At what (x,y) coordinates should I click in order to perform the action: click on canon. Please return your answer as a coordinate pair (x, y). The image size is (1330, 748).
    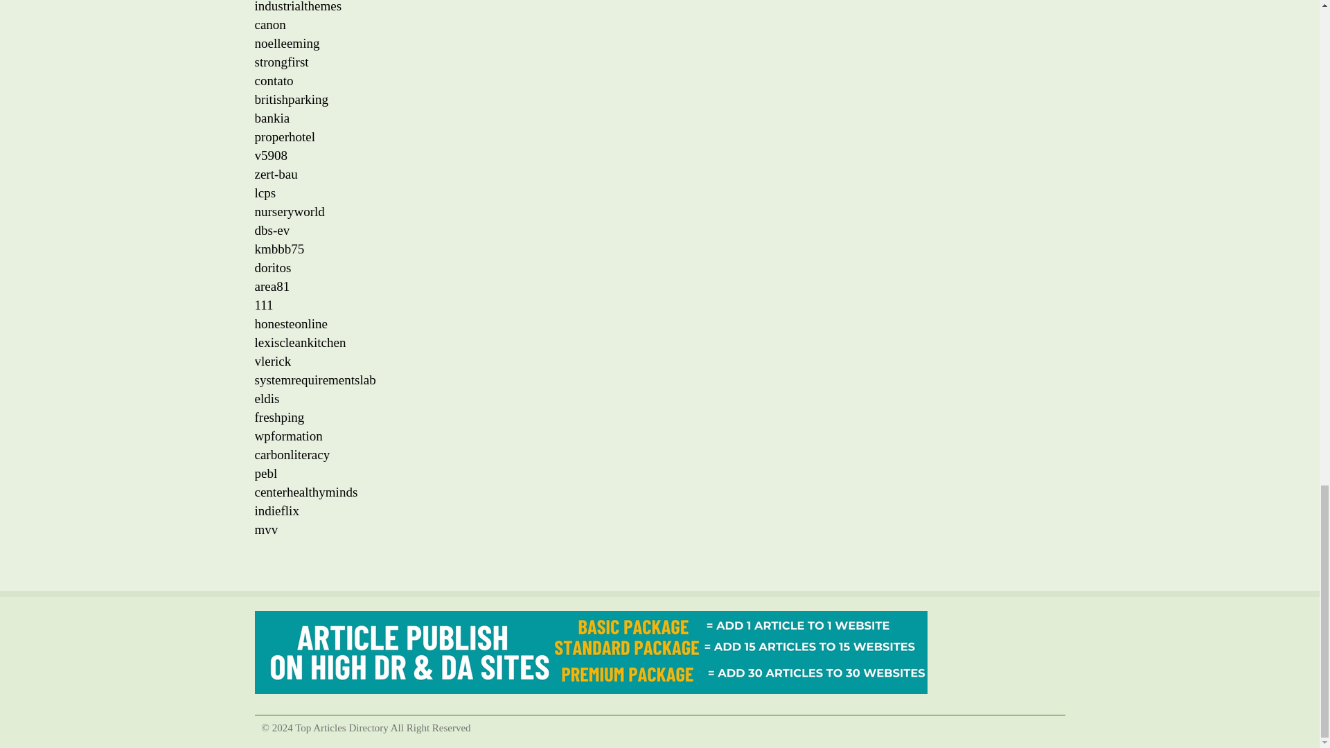
    Looking at the image, I should click on (270, 24).